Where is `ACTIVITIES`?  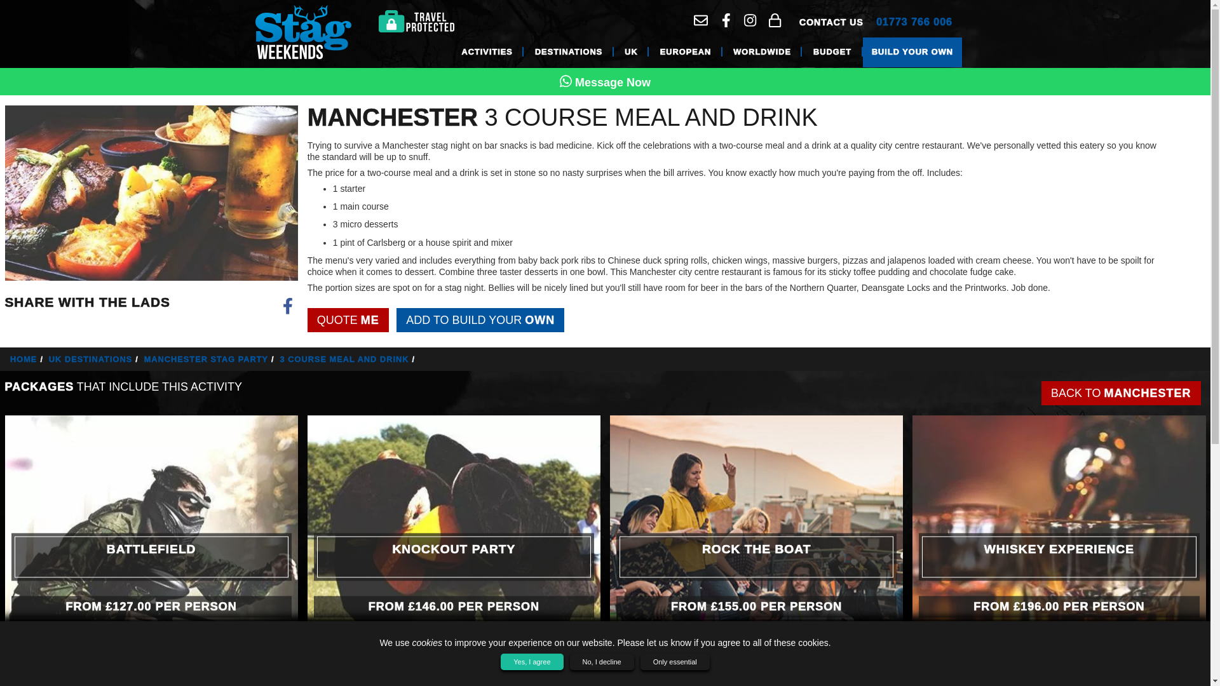 ACTIVITIES is located at coordinates (487, 52).